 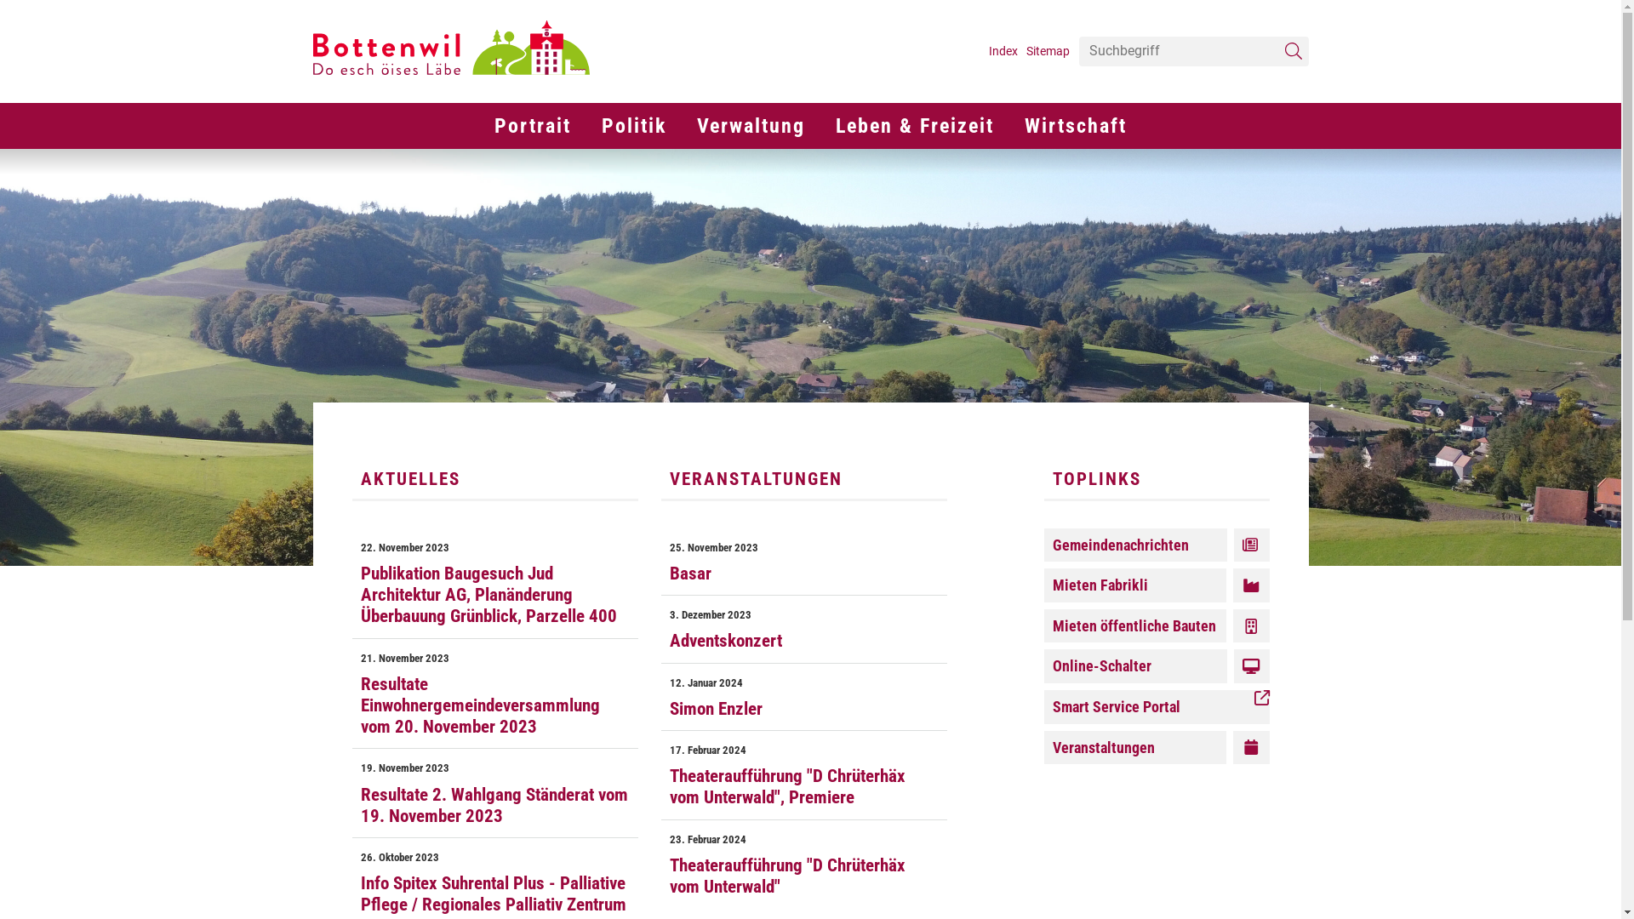 What do you see at coordinates (822, 163) in the screenshot?
I see `Abteilungen` at bounding box center [822, 163].